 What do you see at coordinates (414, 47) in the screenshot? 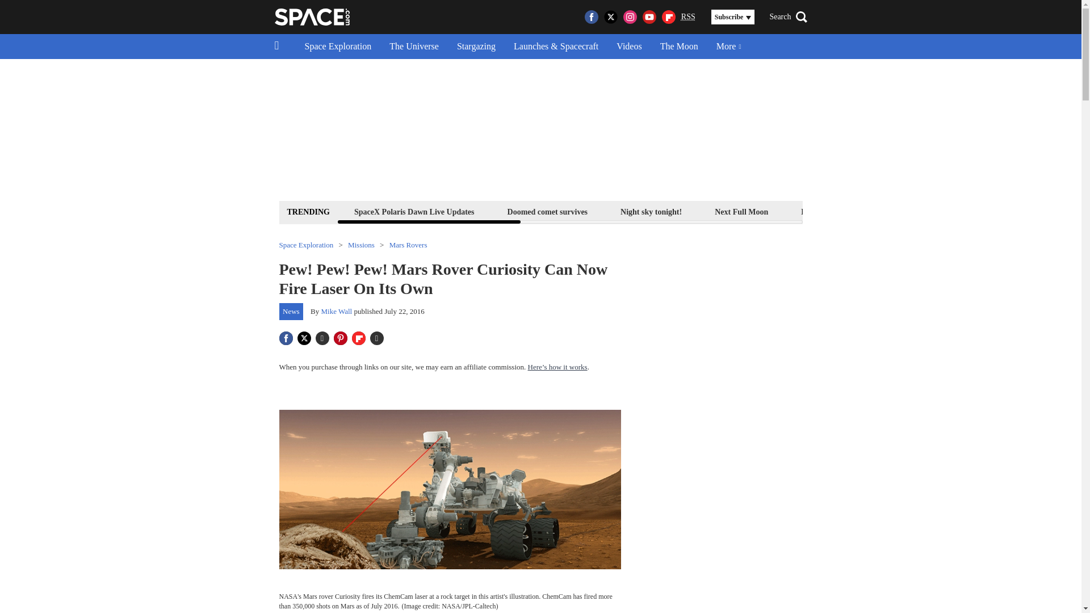
I see `The Universe` at bounding box center [414, 47].